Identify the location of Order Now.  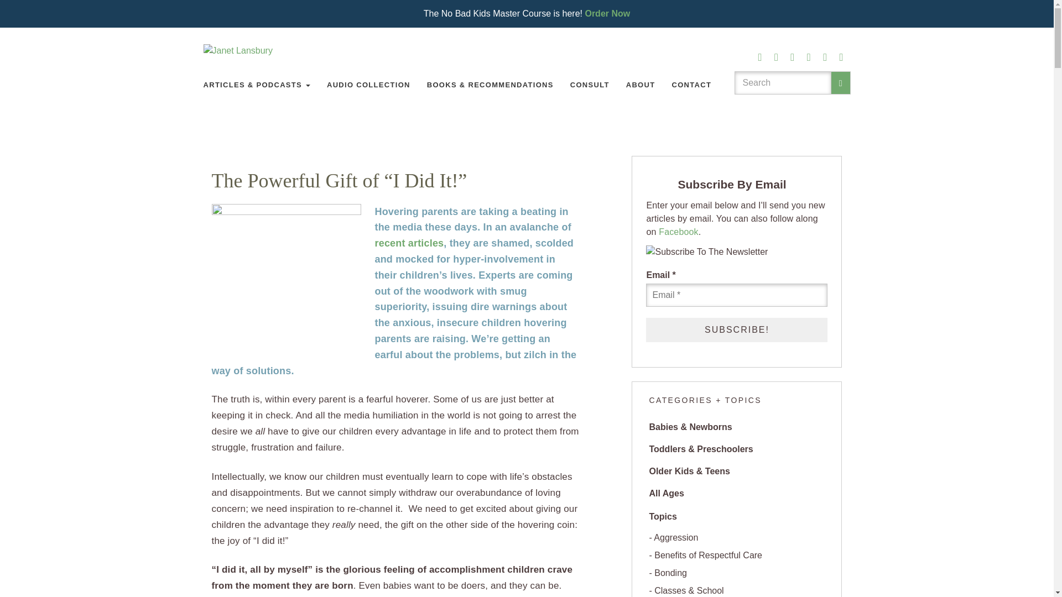
(607, 13).